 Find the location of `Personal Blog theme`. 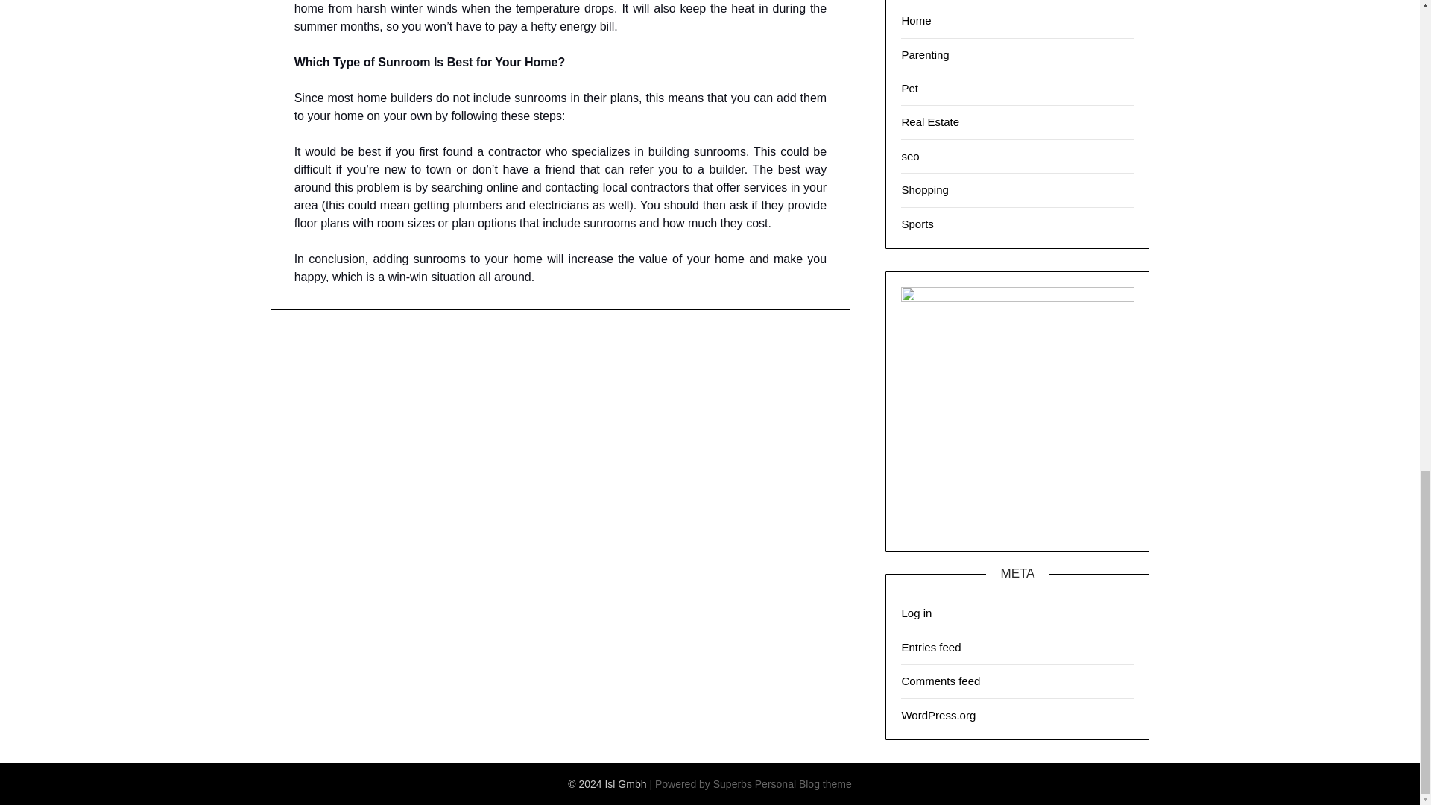

Personal Blog theme is located at coordinates (803, 784).